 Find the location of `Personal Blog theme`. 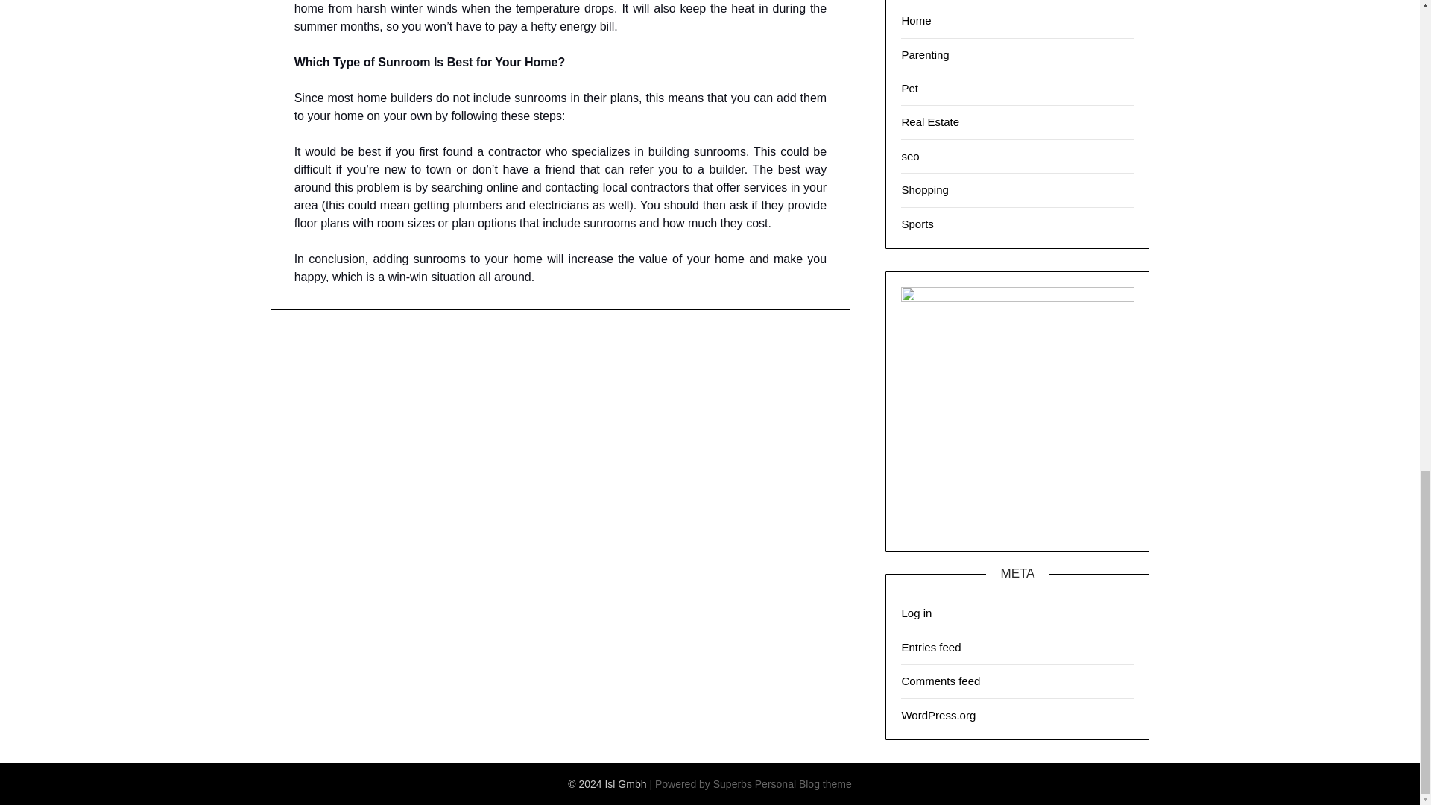

Personal Blog theme is located at coordinates (803, 784).